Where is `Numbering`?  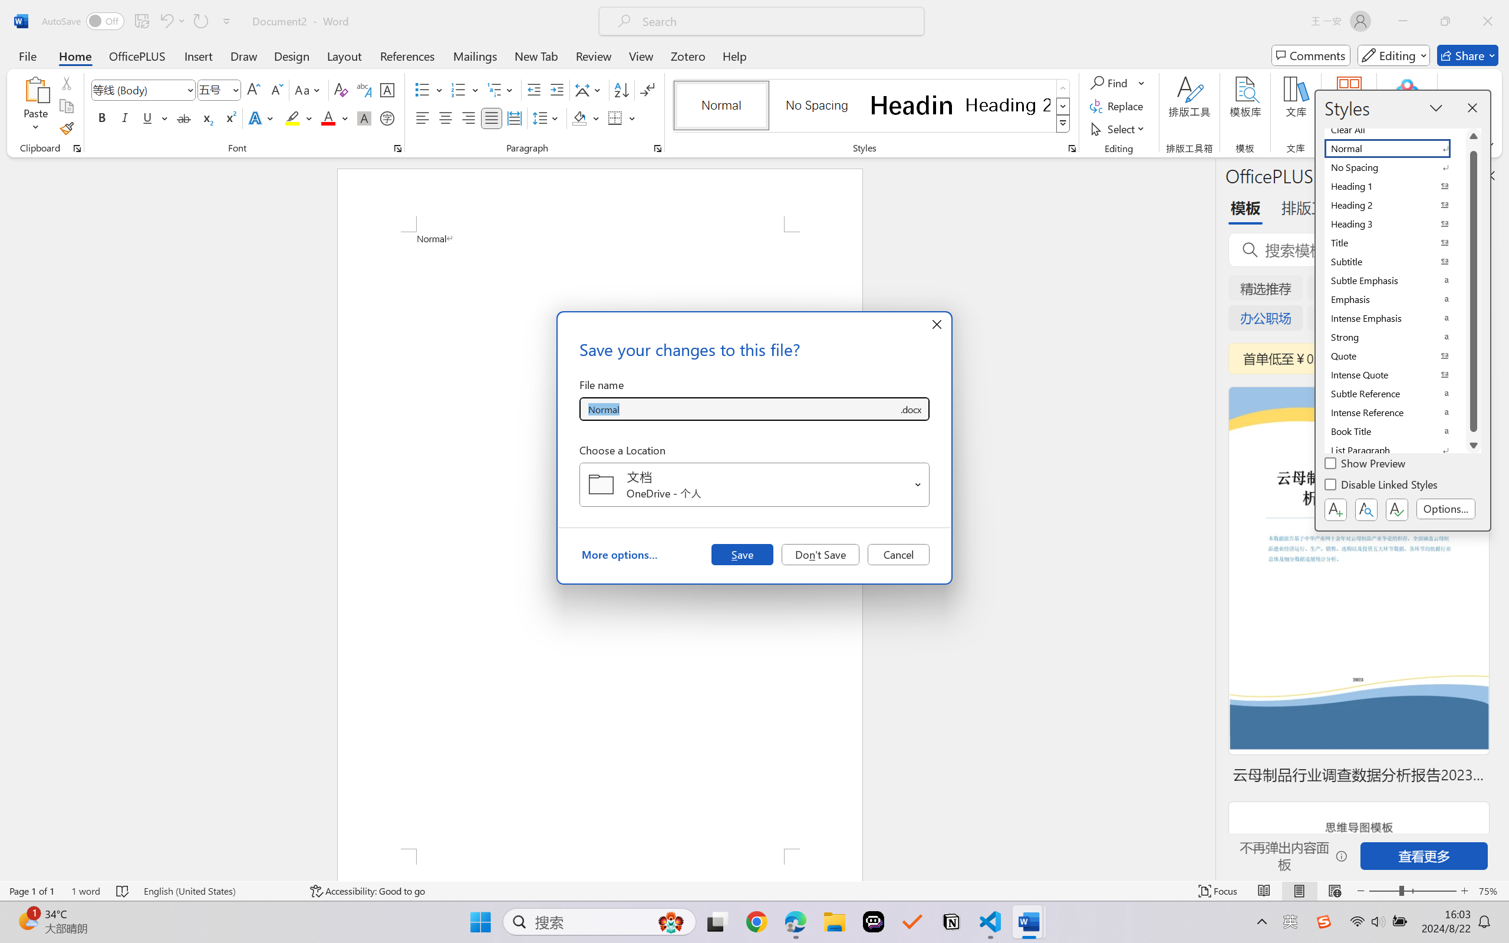
Numbering is located at coordinates (466, 90).